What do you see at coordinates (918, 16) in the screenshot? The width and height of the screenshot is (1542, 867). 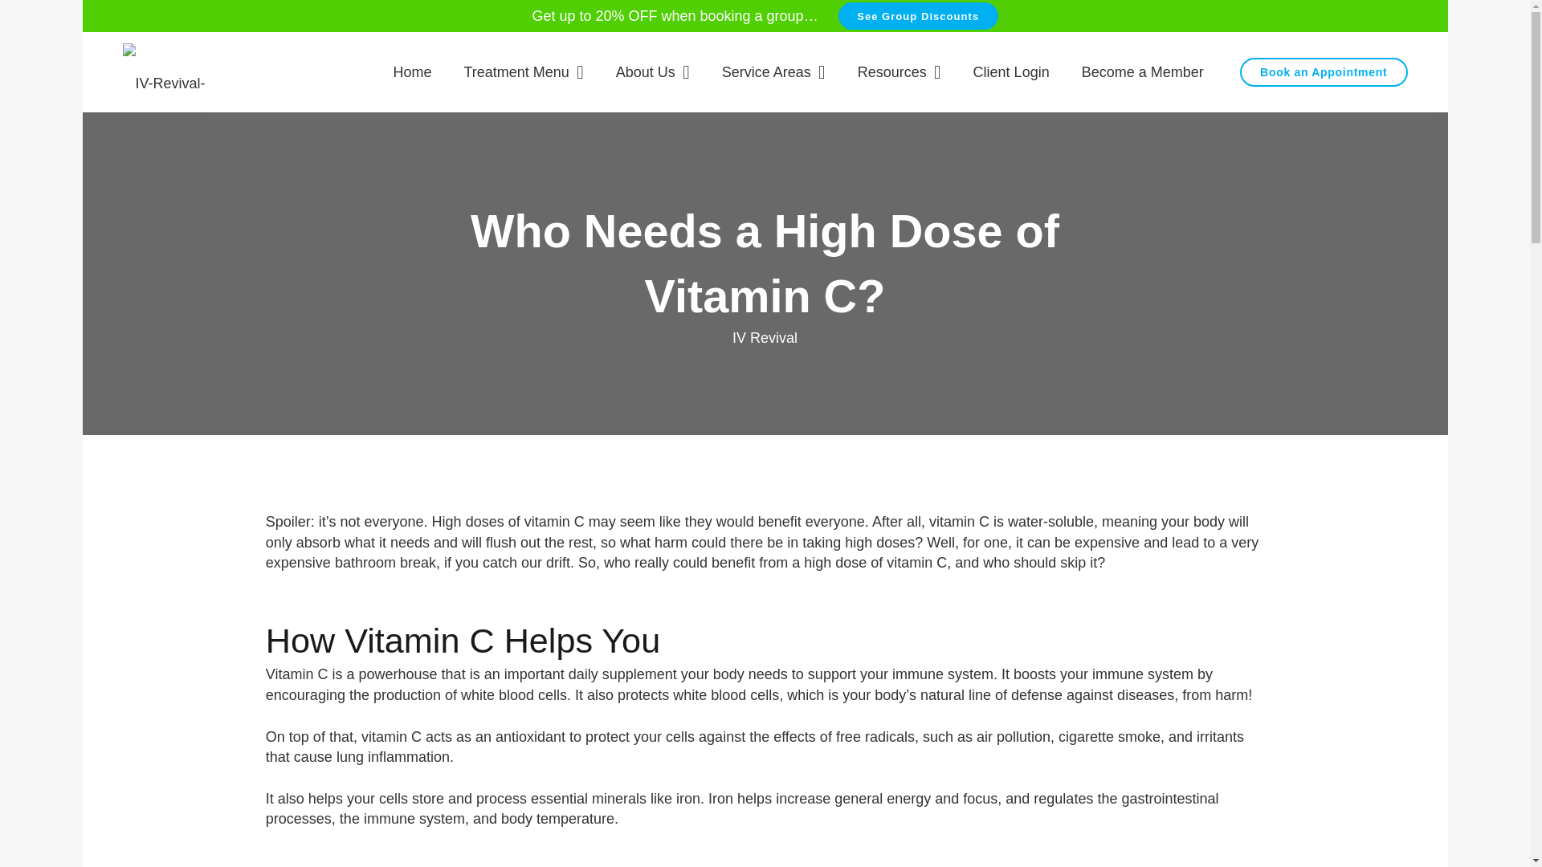 I see `See Group Discounts` at bounding box center [918, 16].